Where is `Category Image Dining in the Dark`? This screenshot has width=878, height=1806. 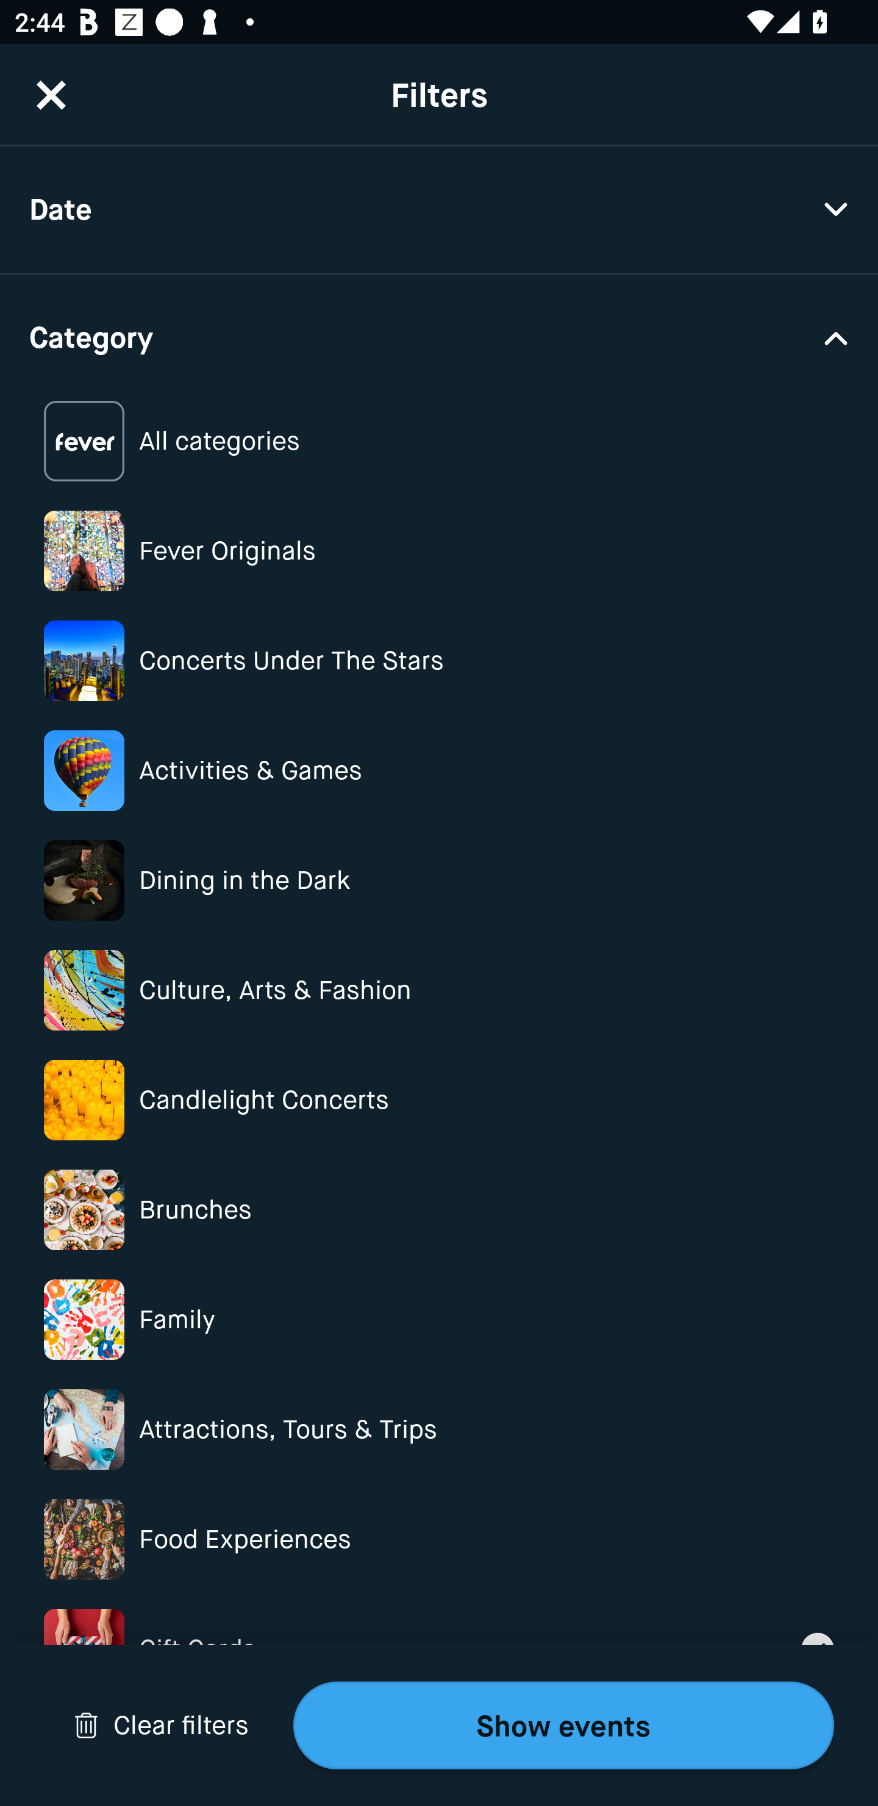
Category Image Dining in the Dark is located at coordinates (439, 880).